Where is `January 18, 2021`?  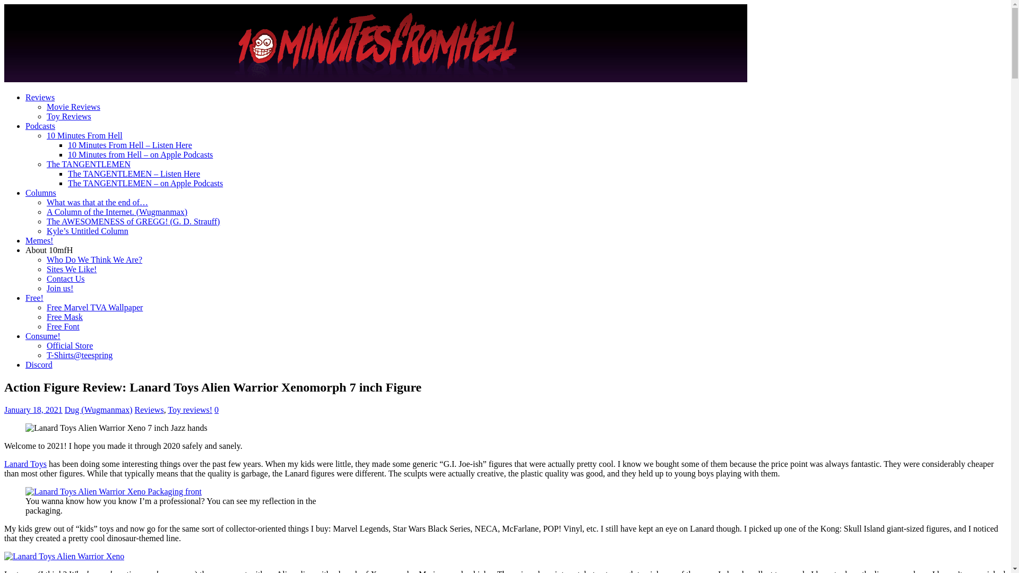
January 18, 2021 is located at coordinates (33, 410).